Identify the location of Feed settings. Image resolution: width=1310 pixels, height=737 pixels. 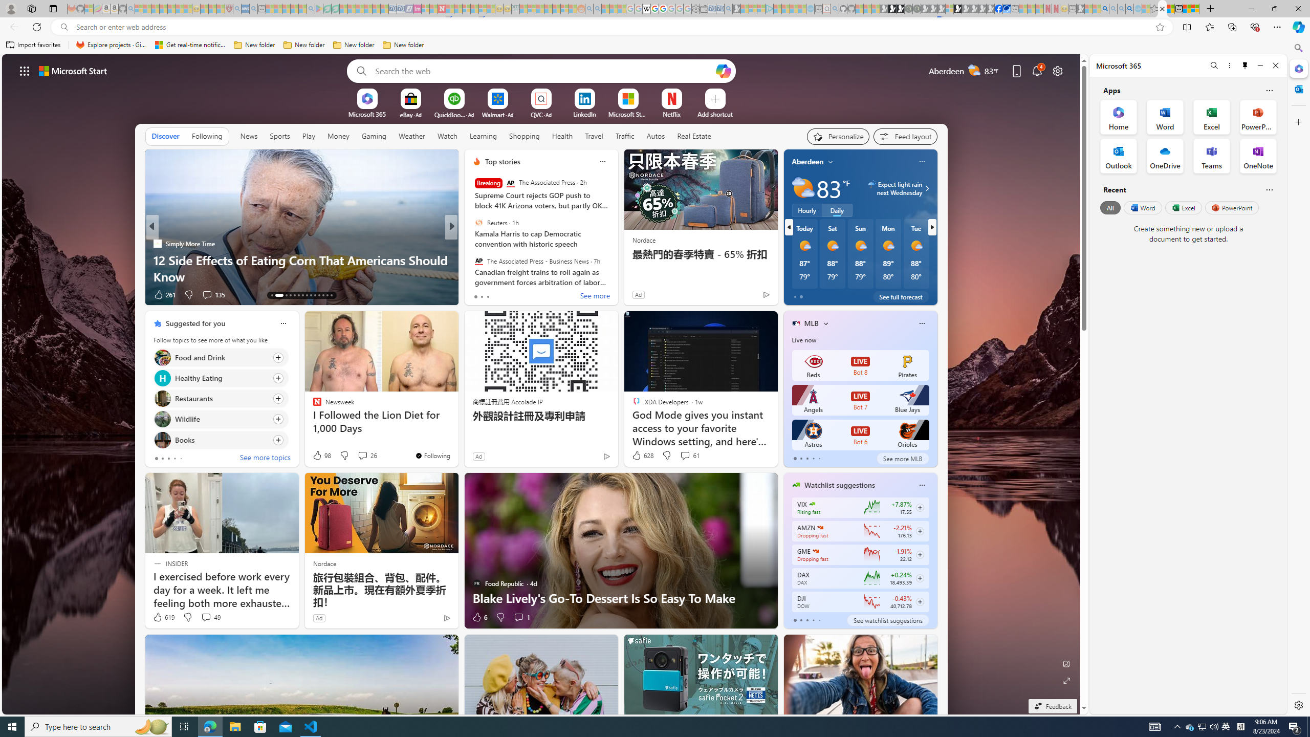
(905, 136).